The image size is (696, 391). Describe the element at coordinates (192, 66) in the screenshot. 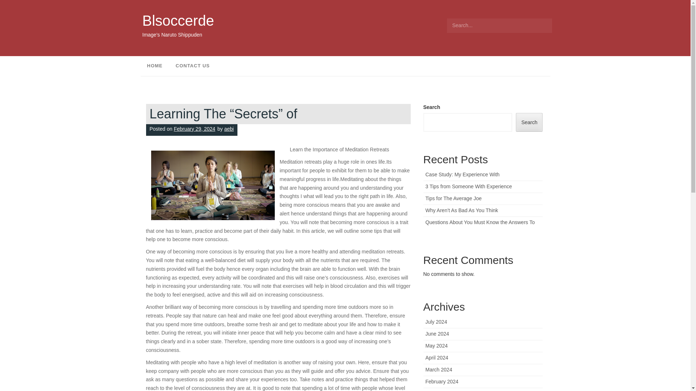

I see `CONTACT US` at that location.